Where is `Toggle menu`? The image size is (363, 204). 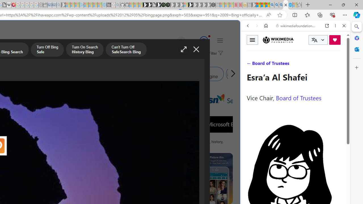
Toggle menu is located at coordinates (252, 40).